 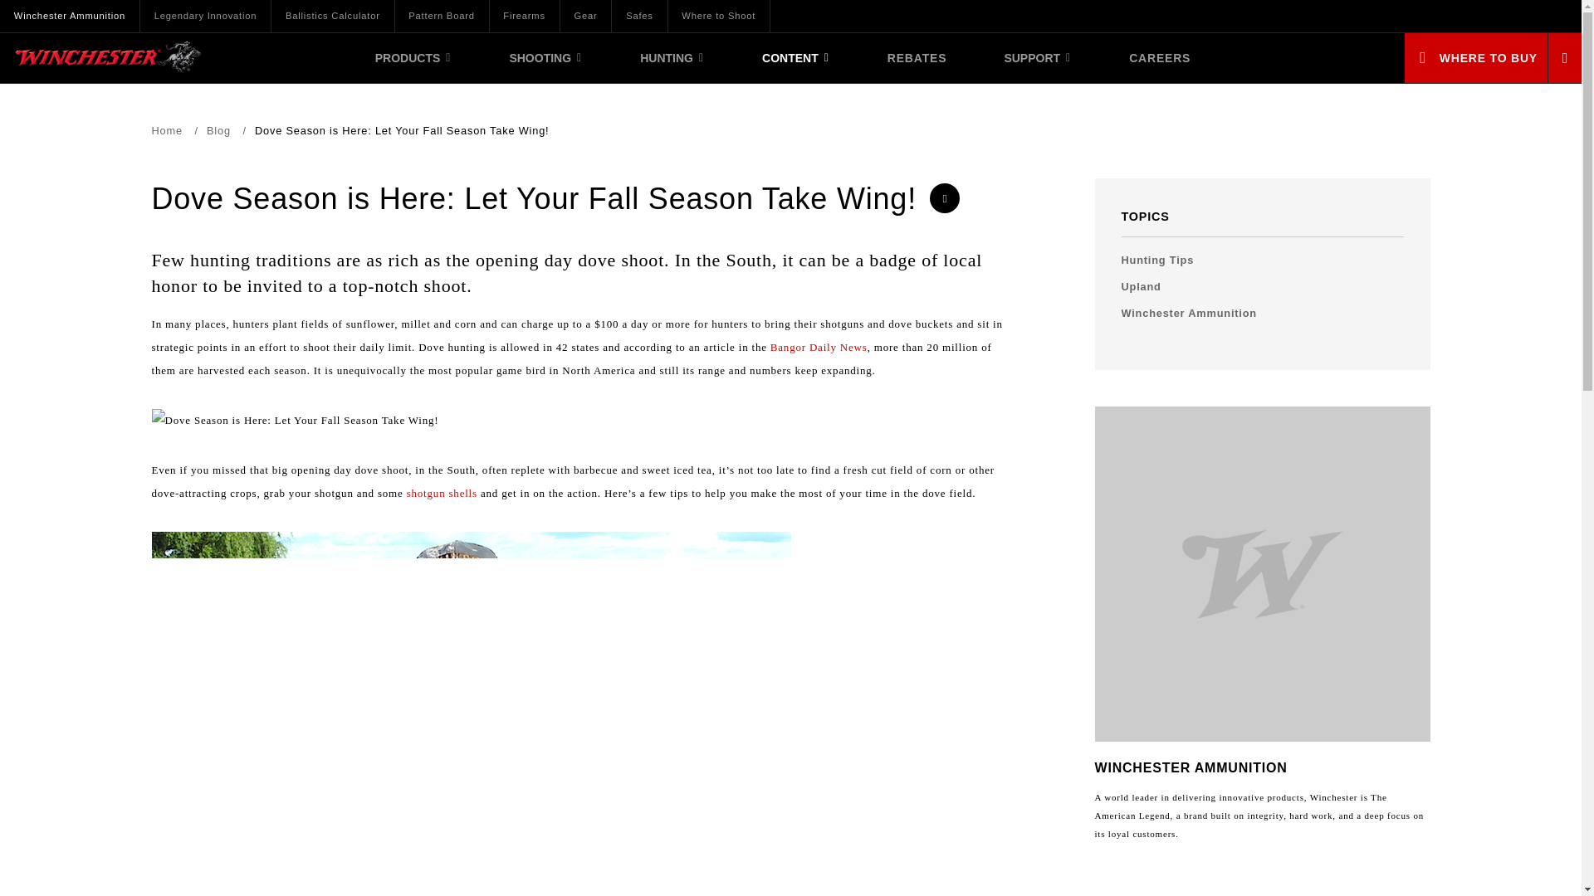 What do you see at coordinates (546, 58) in the screenshot?
I see `SHOOTING` at bounding box center [546, 58].